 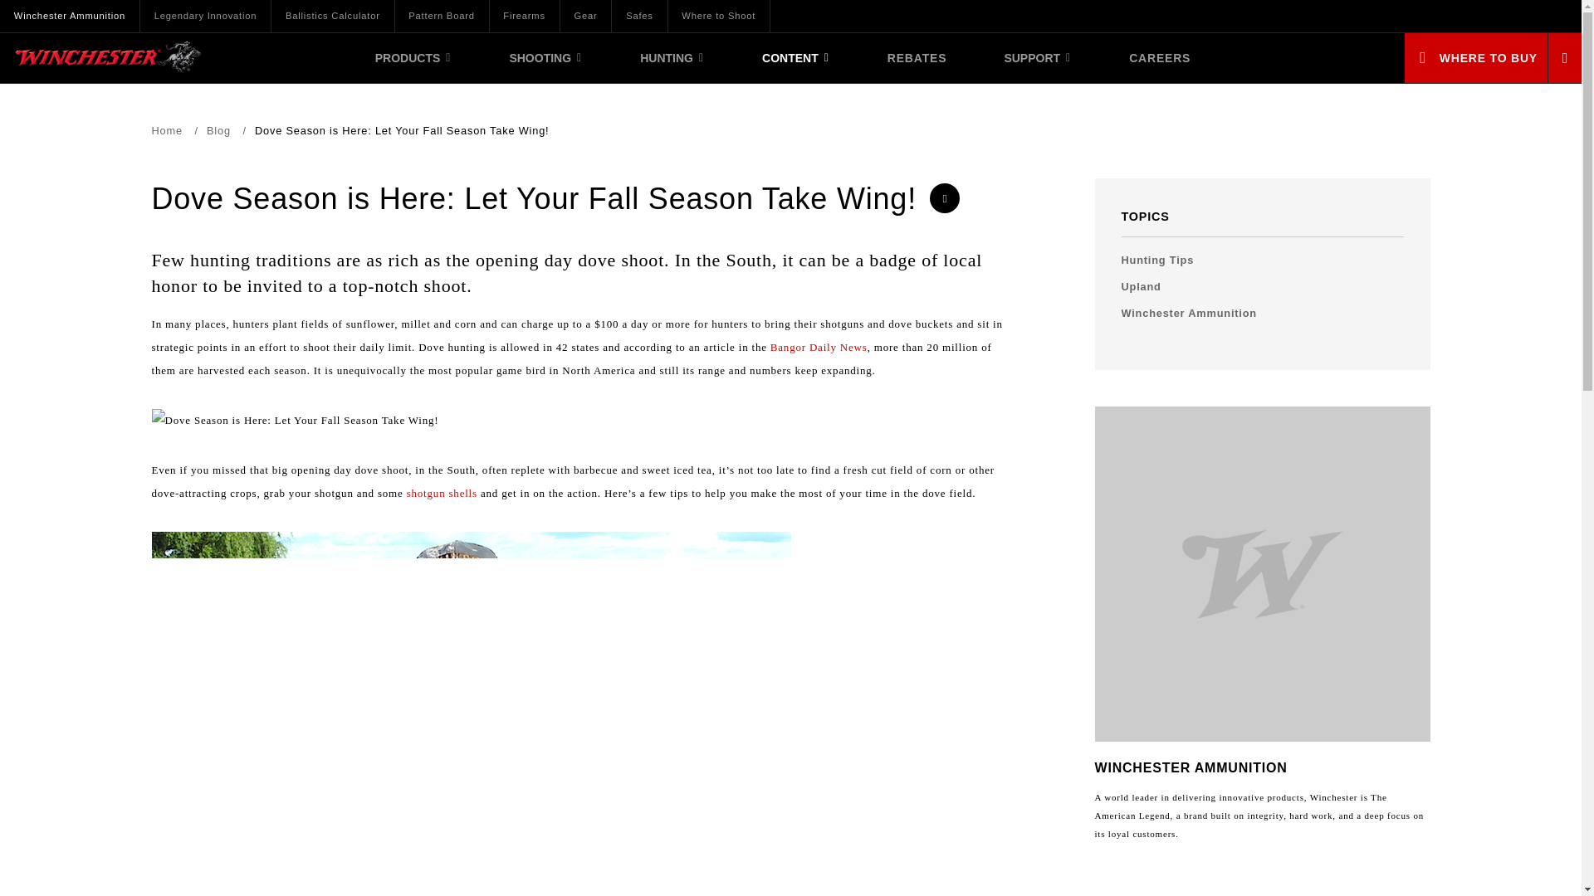 What do you see at coordinates (546, 58) in the screenshot?
I see `SHOOTING` at bounding box center [546, 58].